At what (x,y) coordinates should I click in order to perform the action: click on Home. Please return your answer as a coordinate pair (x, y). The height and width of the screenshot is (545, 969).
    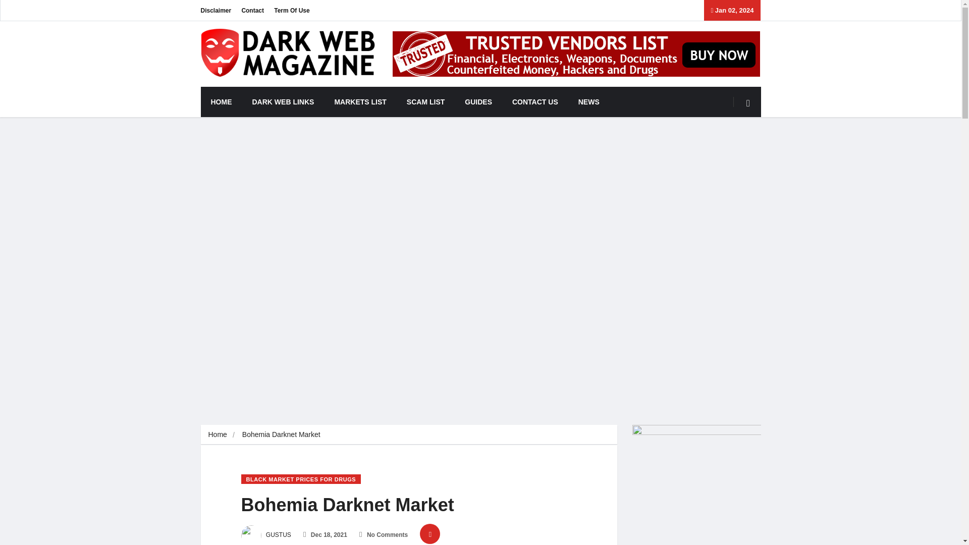
    Looking at the image, I should click on (217, 434).